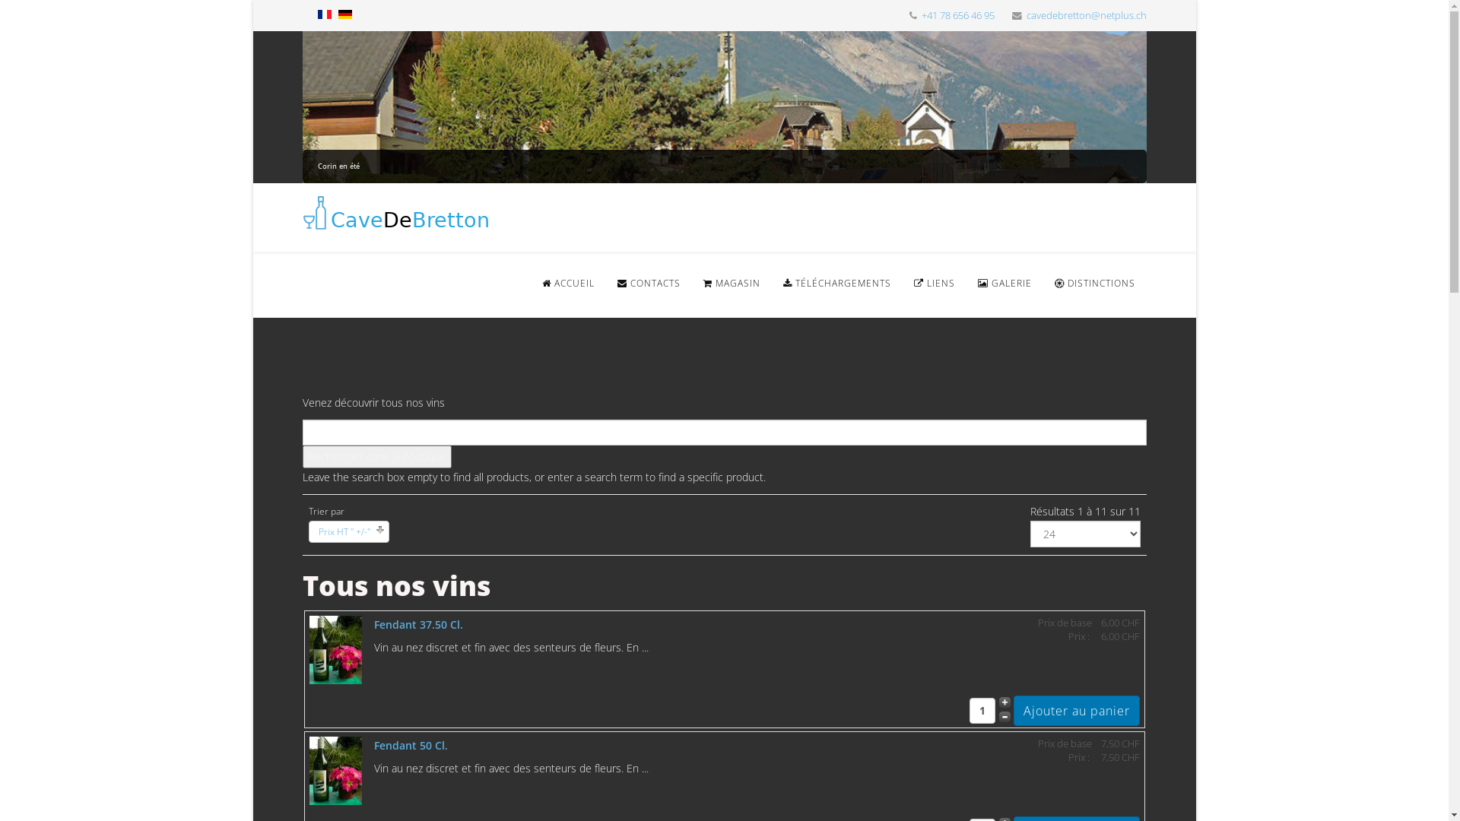 The height and width of the screenshot is (821, 1460). What do you see at coordinates (335, 771) in the screenshot?
I see `Fendant 50 Cl.` at bounding box center [335, 771].